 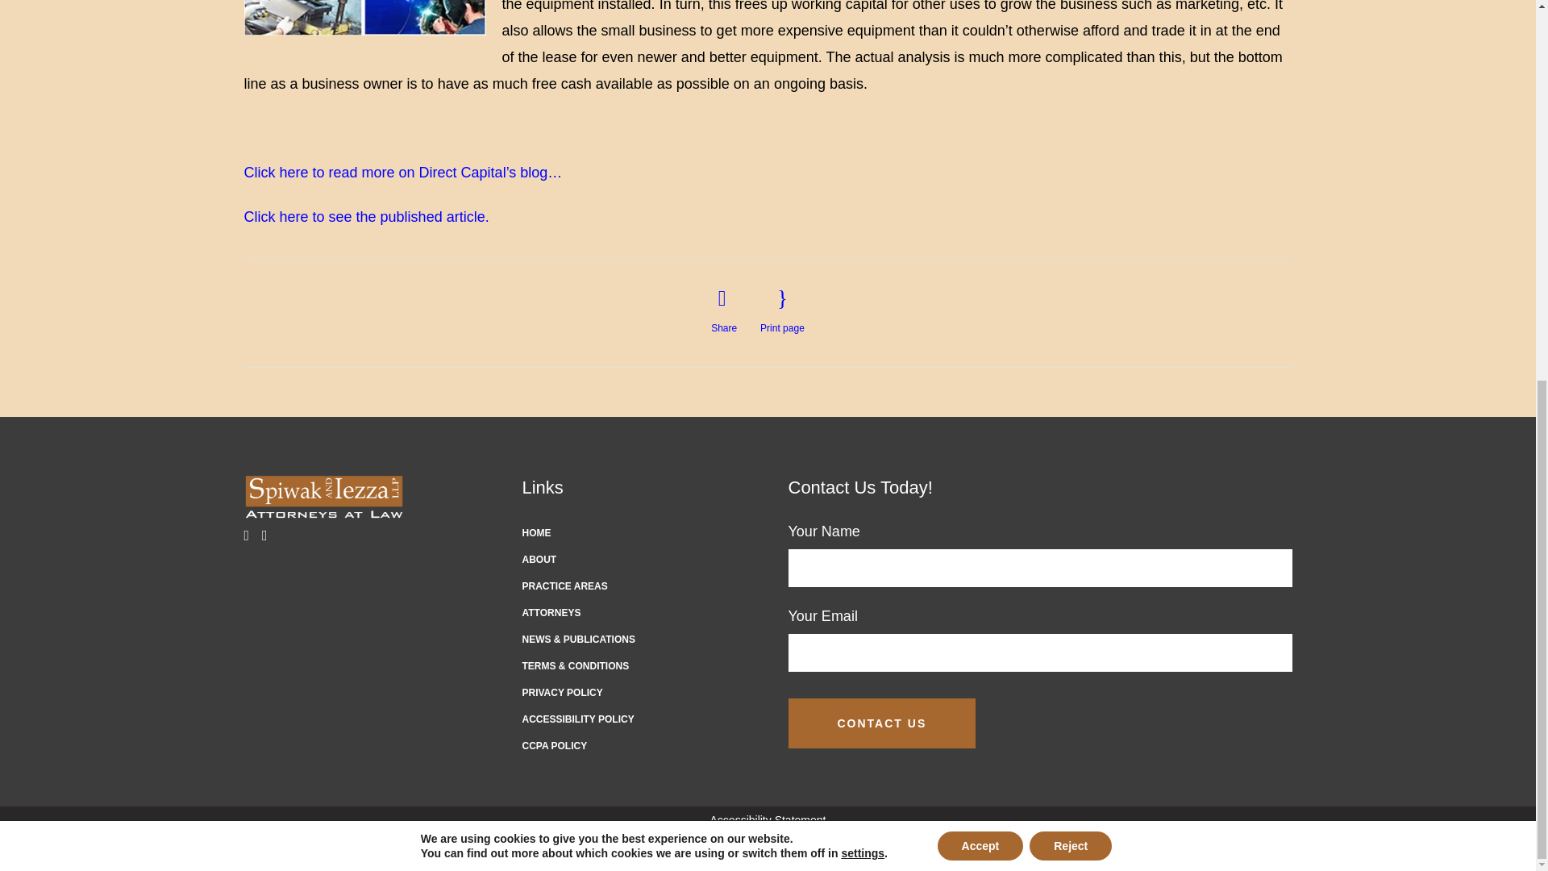 What do you see at coordinates (366, 216) in the screenshot?
I see `Click here to see the published article` at bounding box center [366, 216].